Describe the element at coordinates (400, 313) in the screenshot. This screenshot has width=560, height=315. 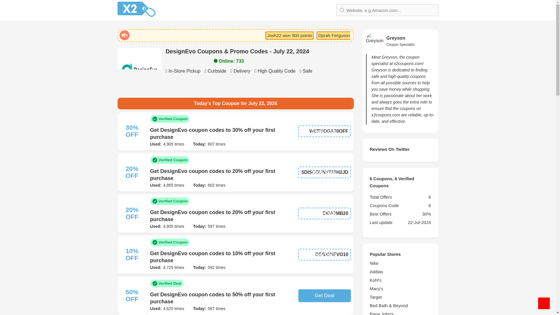
I see `Papa John's` at that location.